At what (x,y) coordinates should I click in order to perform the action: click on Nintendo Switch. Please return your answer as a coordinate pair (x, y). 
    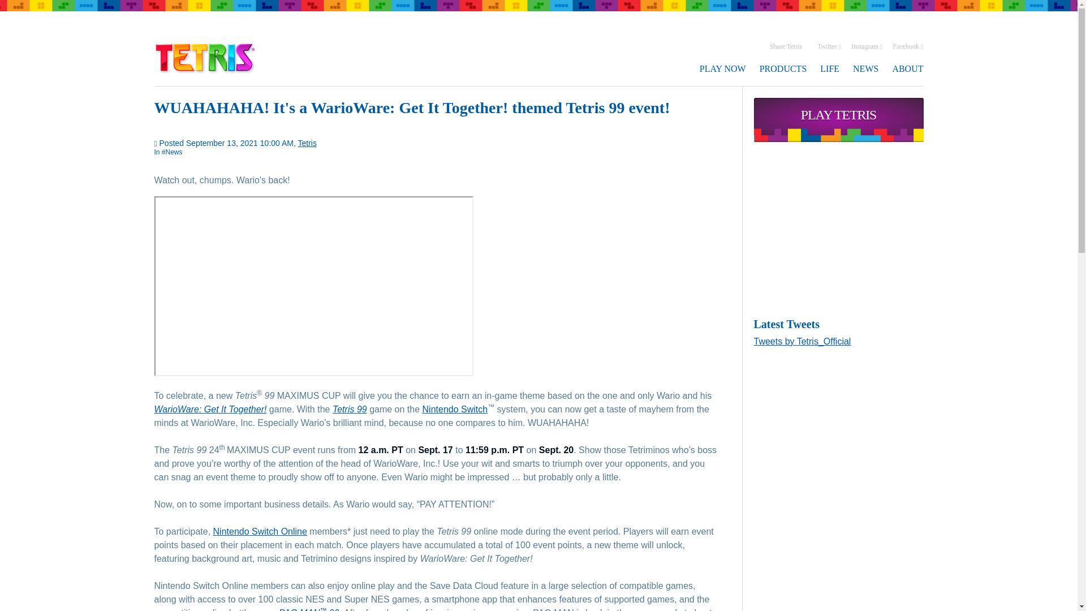
    Looking at the image, I should click on (455, 409).